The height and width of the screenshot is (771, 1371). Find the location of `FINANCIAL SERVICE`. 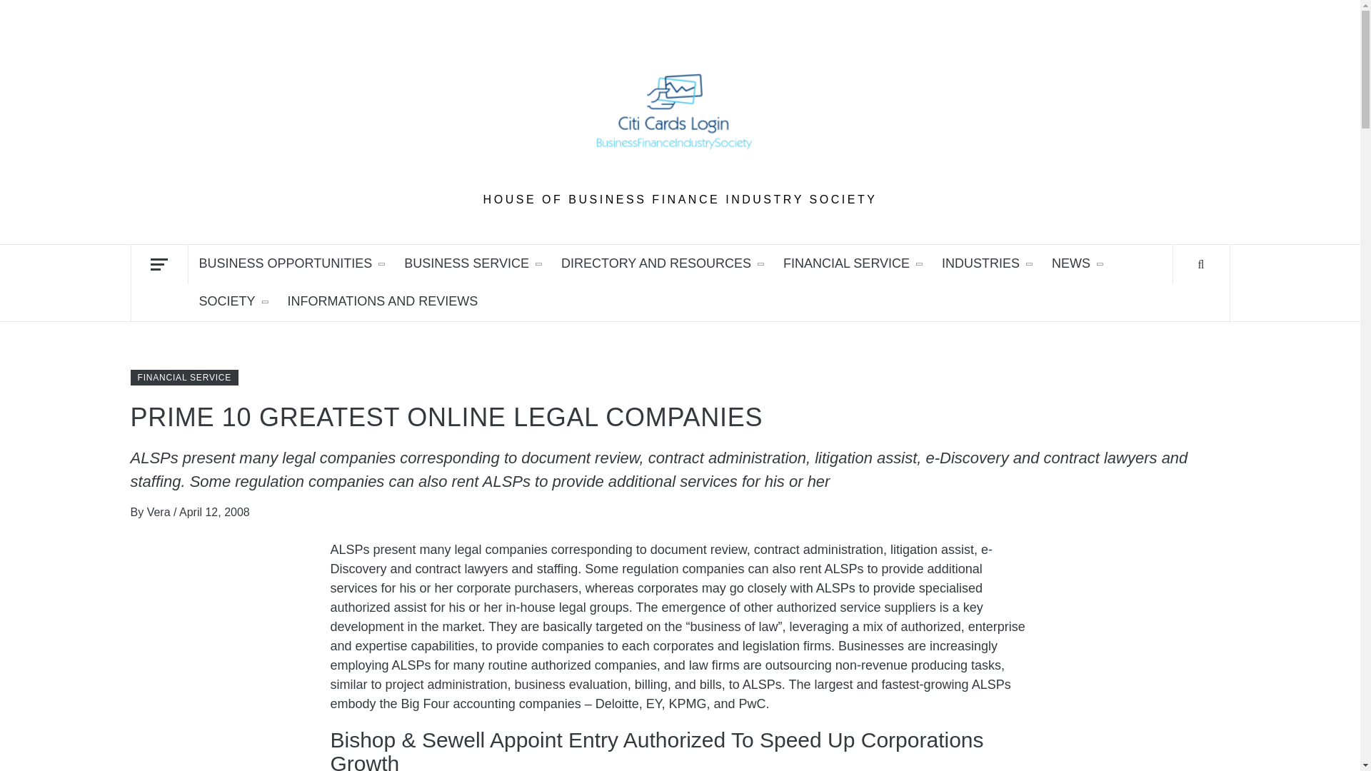

FINANCIAL SERVICE is located at coordinates (851, 264).